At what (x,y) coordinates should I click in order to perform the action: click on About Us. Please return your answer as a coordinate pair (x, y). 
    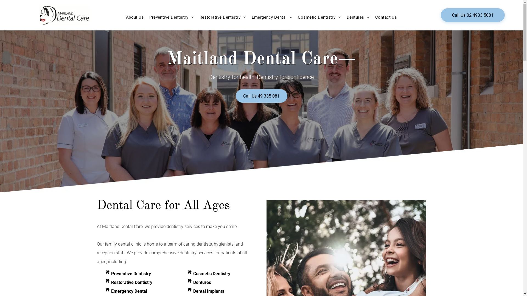
    Looking at the image, I should click on (135, 17).